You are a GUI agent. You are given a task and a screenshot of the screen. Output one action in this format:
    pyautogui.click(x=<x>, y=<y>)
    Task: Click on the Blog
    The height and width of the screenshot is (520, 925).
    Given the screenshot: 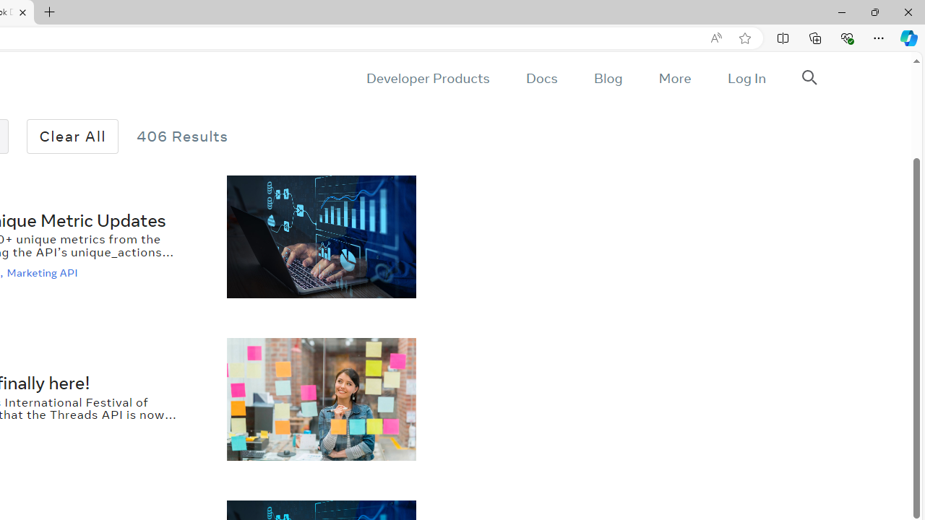 What is the action you would take?
    pyautogui.click(x=608, y=78)
    